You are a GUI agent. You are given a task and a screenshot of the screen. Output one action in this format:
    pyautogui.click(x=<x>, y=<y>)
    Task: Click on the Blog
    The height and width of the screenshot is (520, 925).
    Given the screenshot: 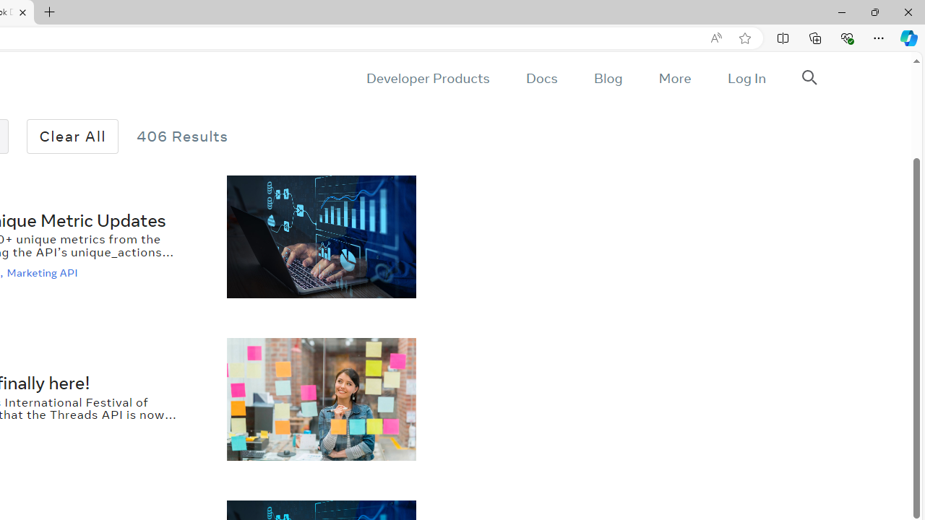 What is the action you would take?
    pyautogui.click(x=608, y=78)
    